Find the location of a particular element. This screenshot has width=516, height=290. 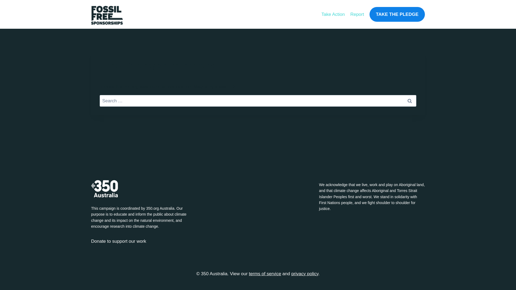

TAKE THE PLEDGE is located at coordinates (397, 15).